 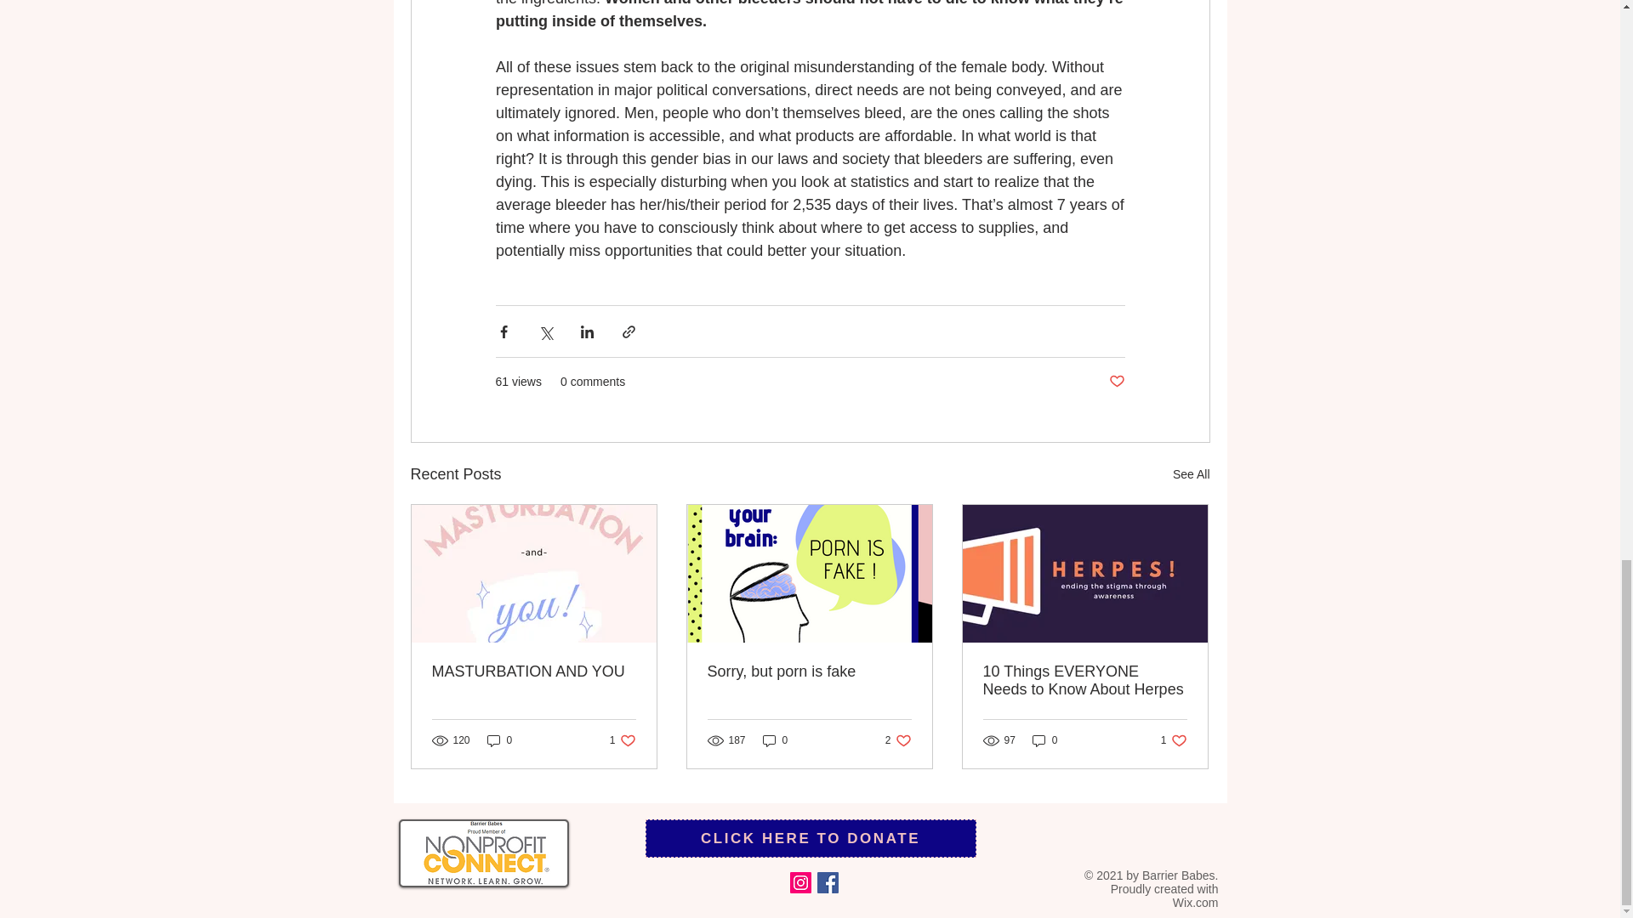 I want to click on CLICK HERE TO DONATE, so click(x=809, y=671).